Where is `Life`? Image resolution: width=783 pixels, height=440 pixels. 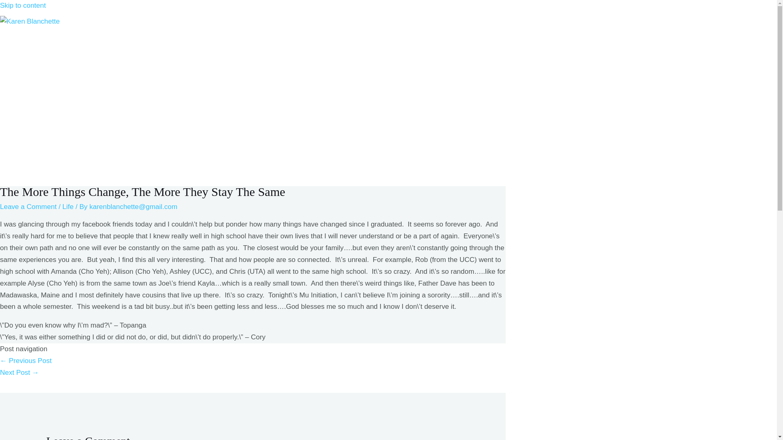 Life is located at coordinates (68, 207).